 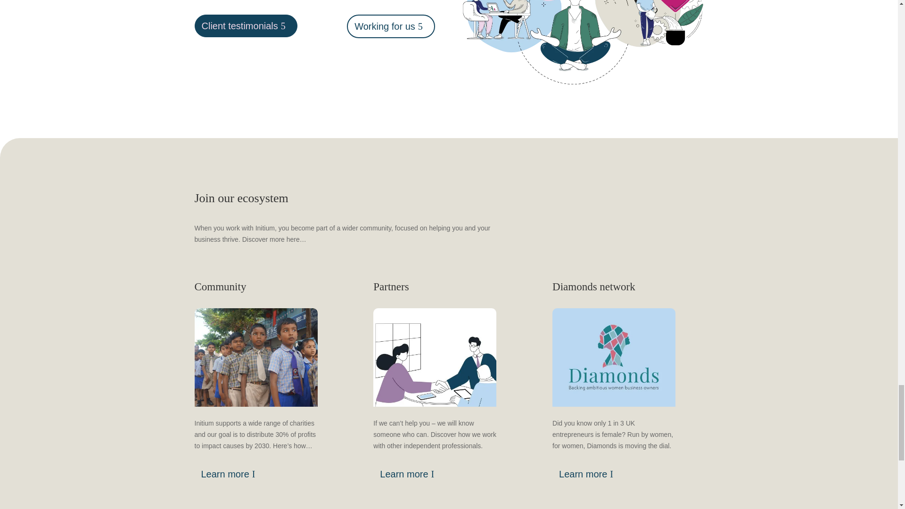 I want to click on Diamonds, so click(x=614, y=357).